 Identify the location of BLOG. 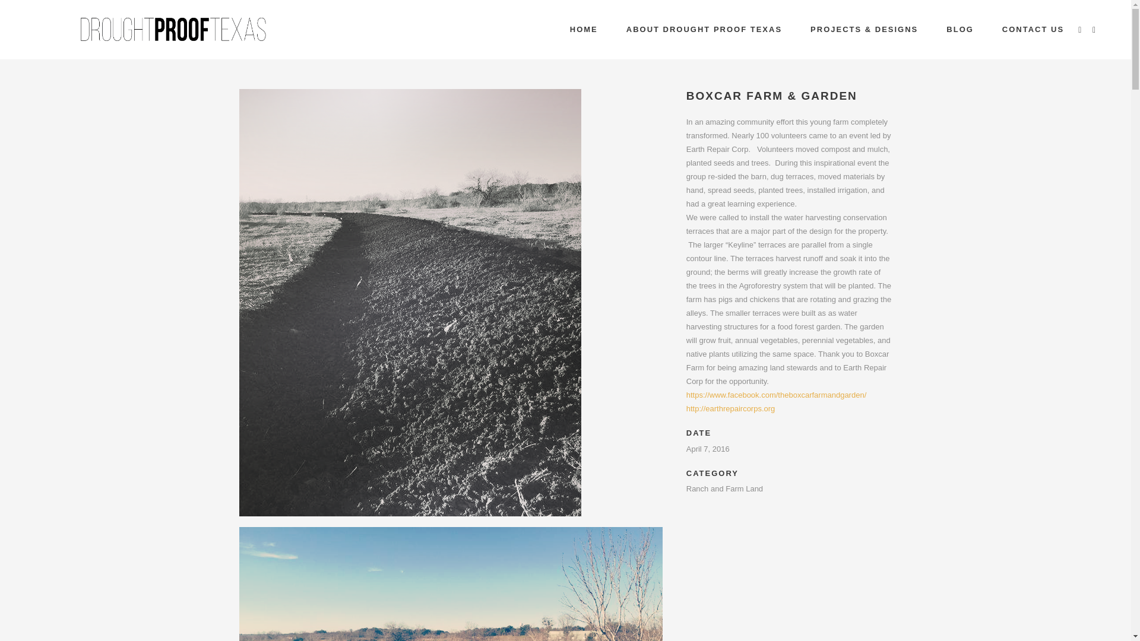
(960, 30).